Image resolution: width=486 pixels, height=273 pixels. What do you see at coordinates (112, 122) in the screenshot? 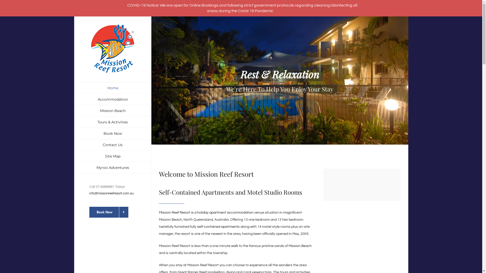
I see `Tours & Activities` at bounding box center [112, 122].